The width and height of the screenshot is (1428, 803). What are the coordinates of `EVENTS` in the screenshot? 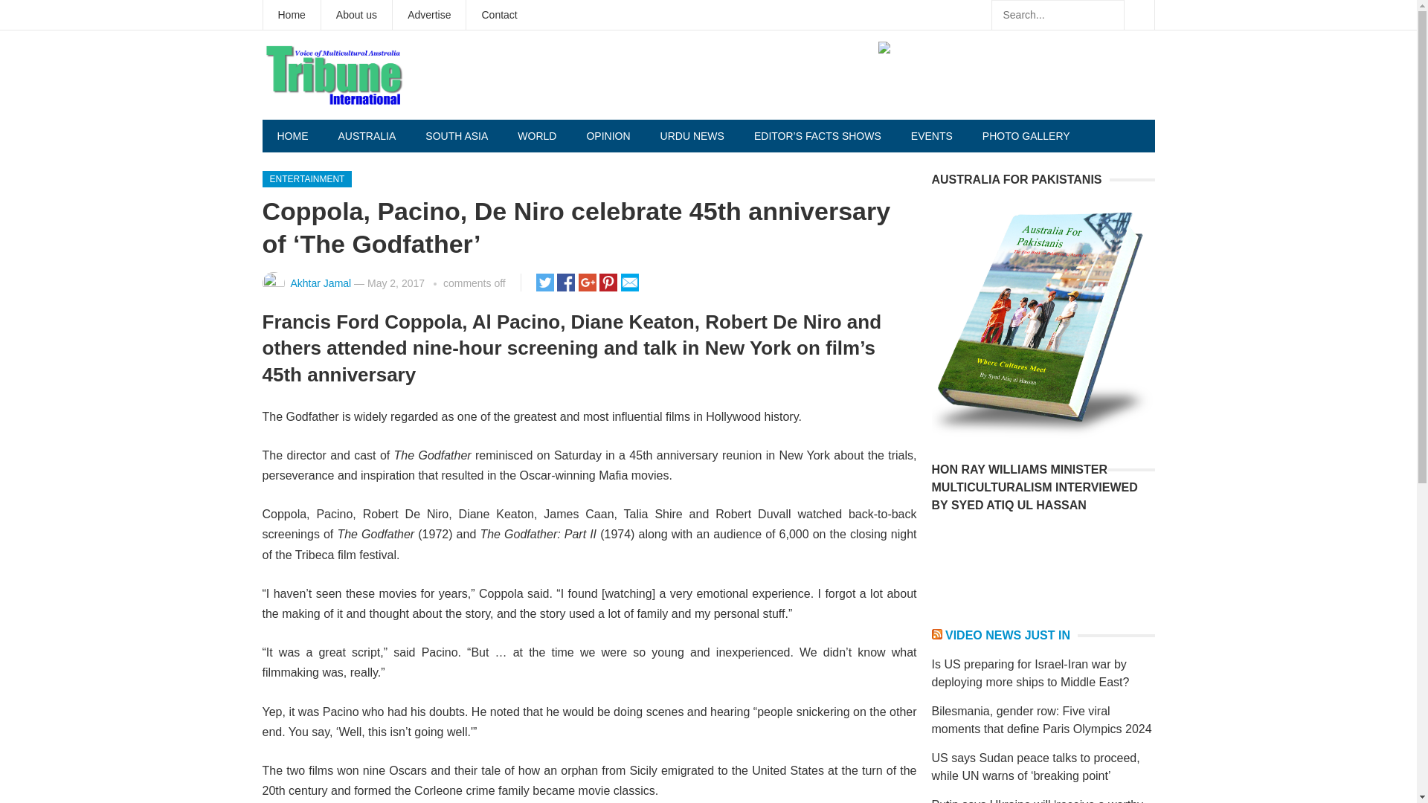 It's located at (932, 135).